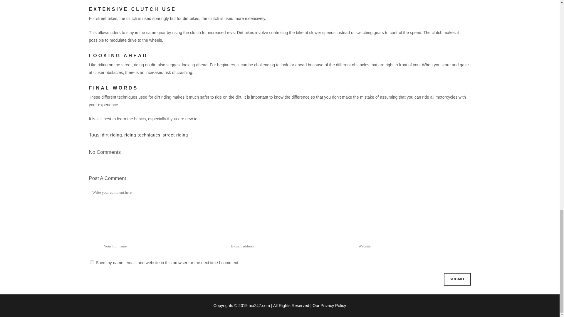  I want to click on Submit, so click(457, 279).